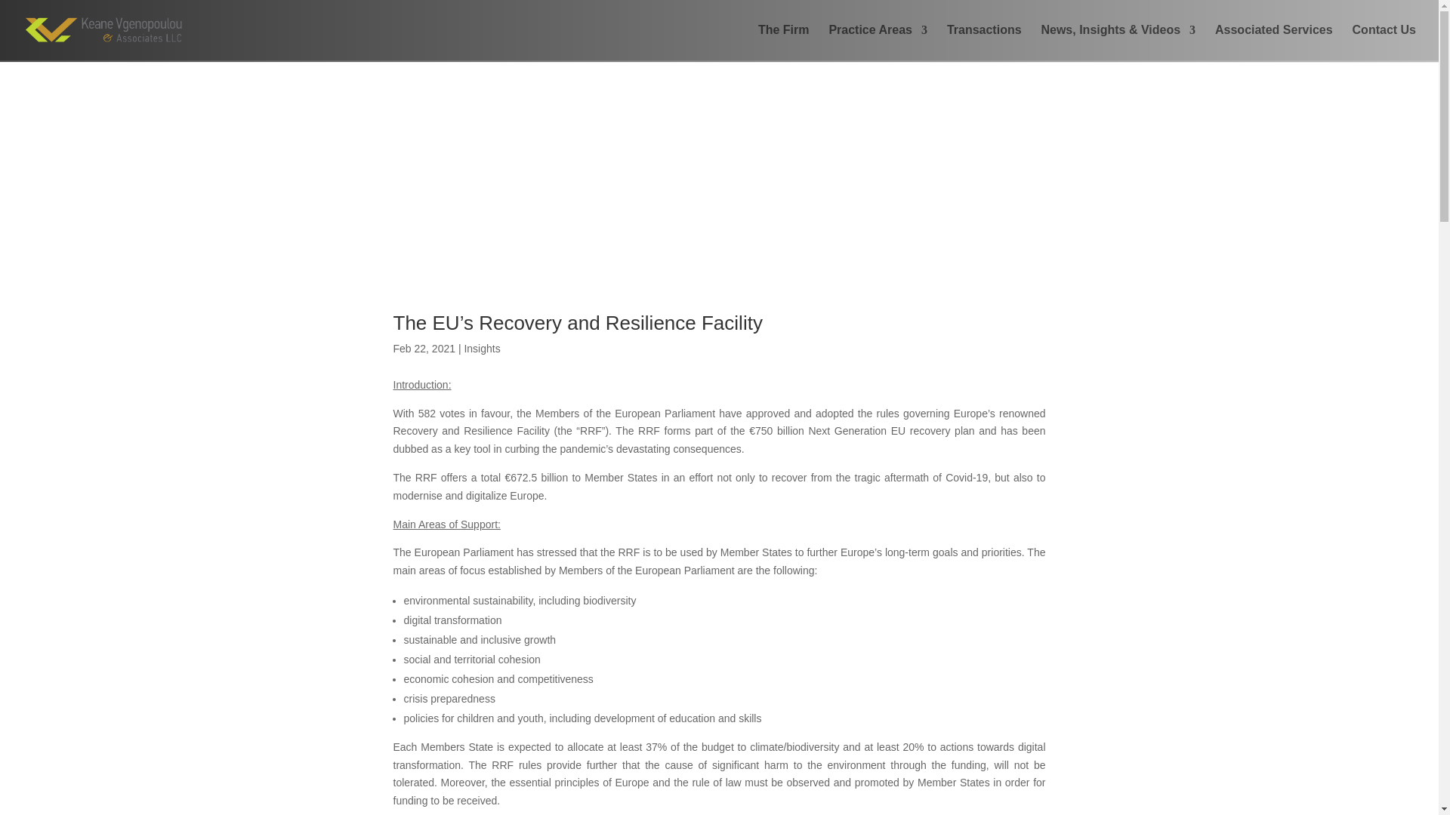 This screenshot has width=1450, height=815. What do you see at coordinates (1384, 42) in the screenshot?
I see `Contact Us` at bounding box center [1384, 42].